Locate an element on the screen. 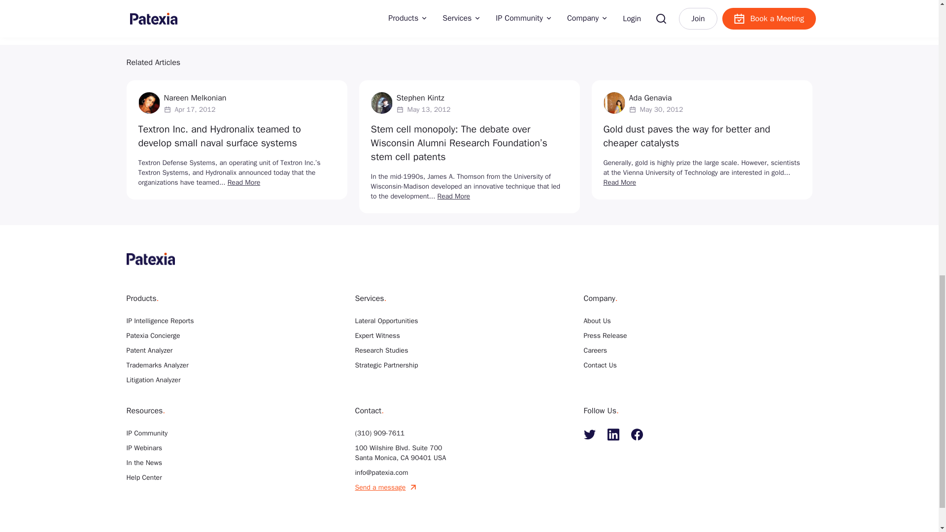 This screenshot has width=946, height=532. Login is located at coordinates (362, 7).